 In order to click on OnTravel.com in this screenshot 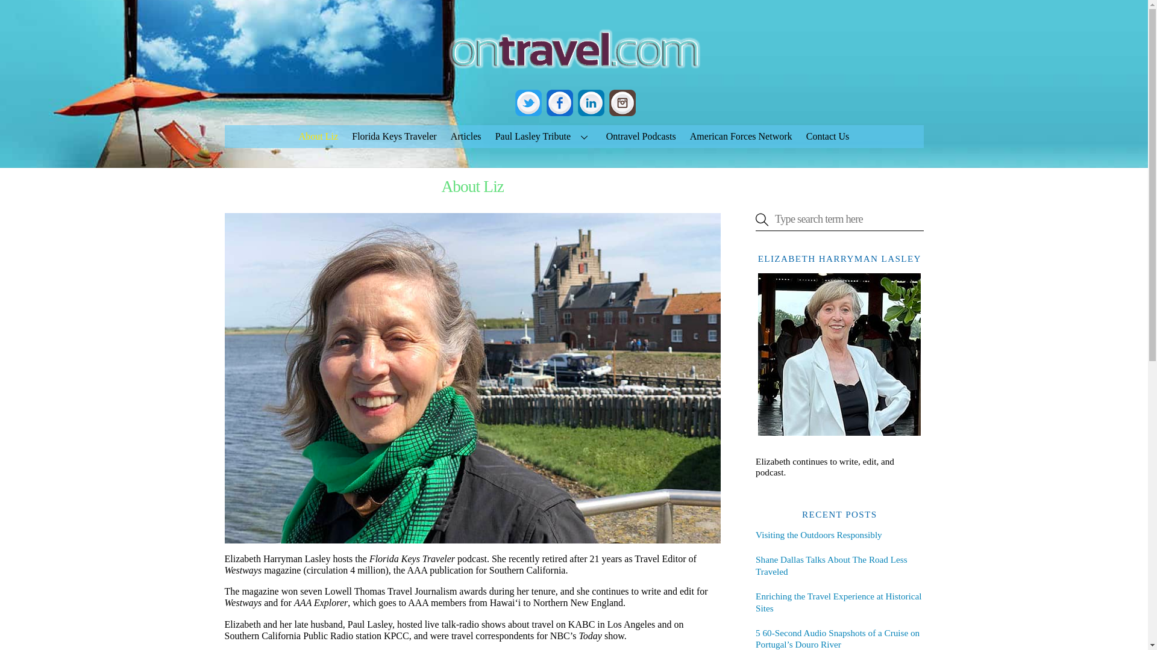, I will do `click(574, 73)`.